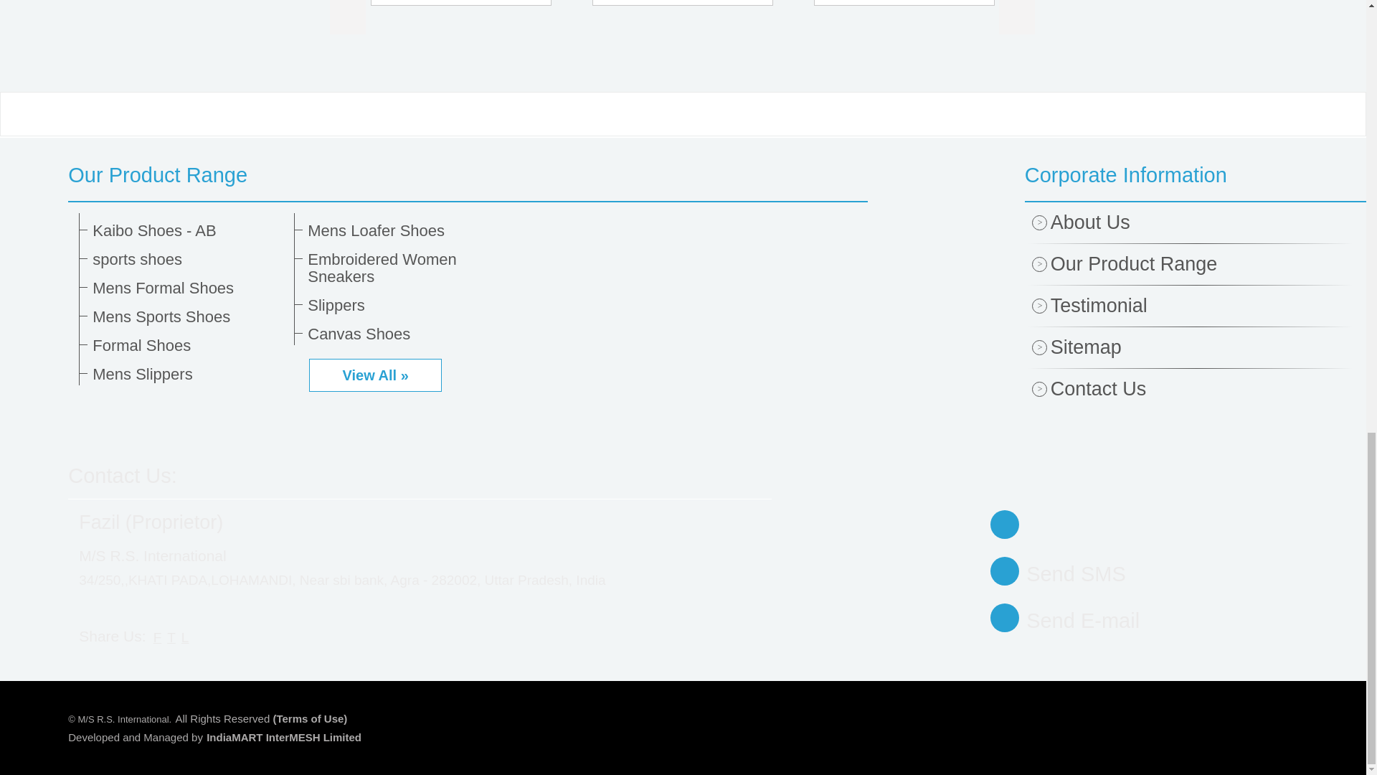  I want to click on Mens Sports Shoes, so click(188, 316).